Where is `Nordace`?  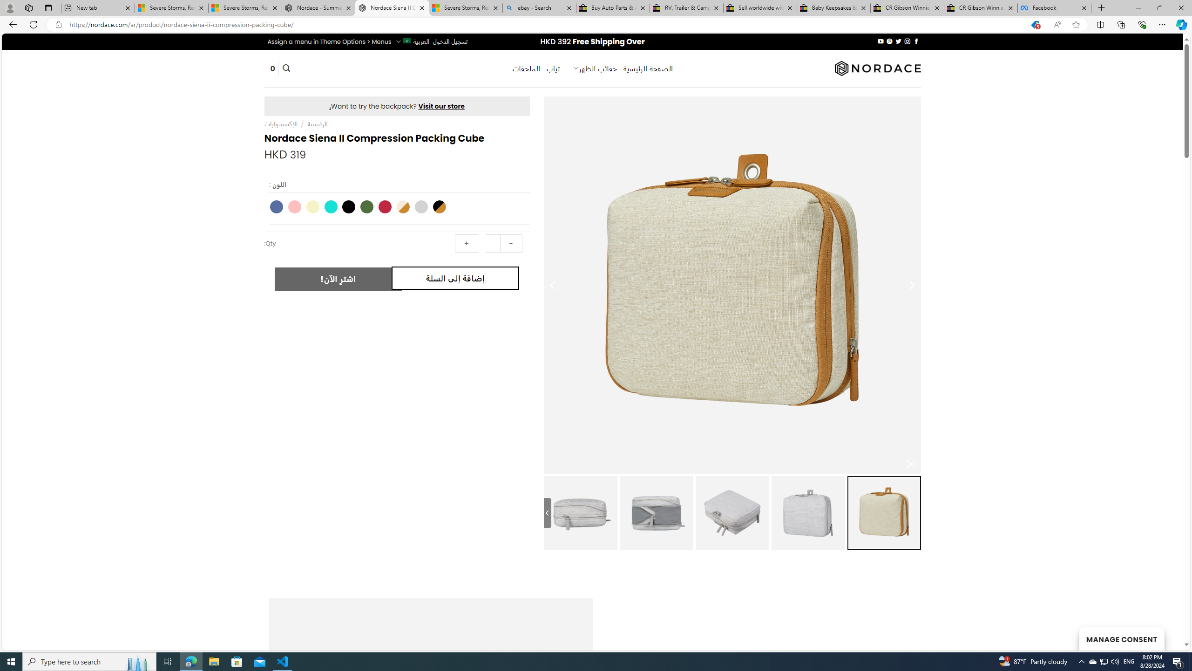 Nordace is located at coordinates (878, 68).